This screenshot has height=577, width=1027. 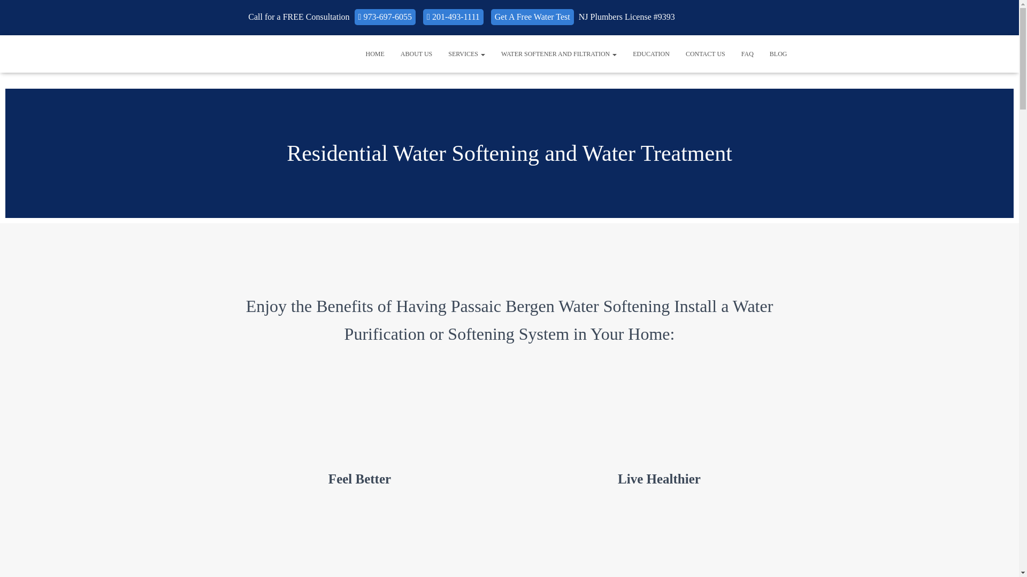 I want to click on FAQ, so click(x=747, y=53).